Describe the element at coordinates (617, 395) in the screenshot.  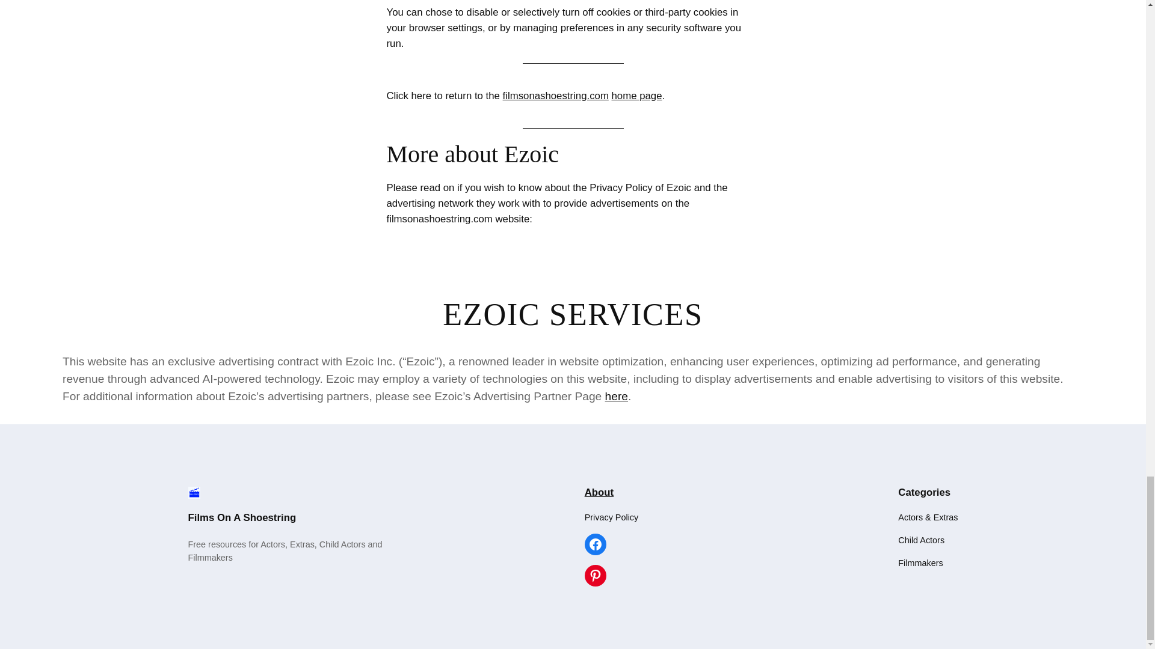
I see `here` at that location.